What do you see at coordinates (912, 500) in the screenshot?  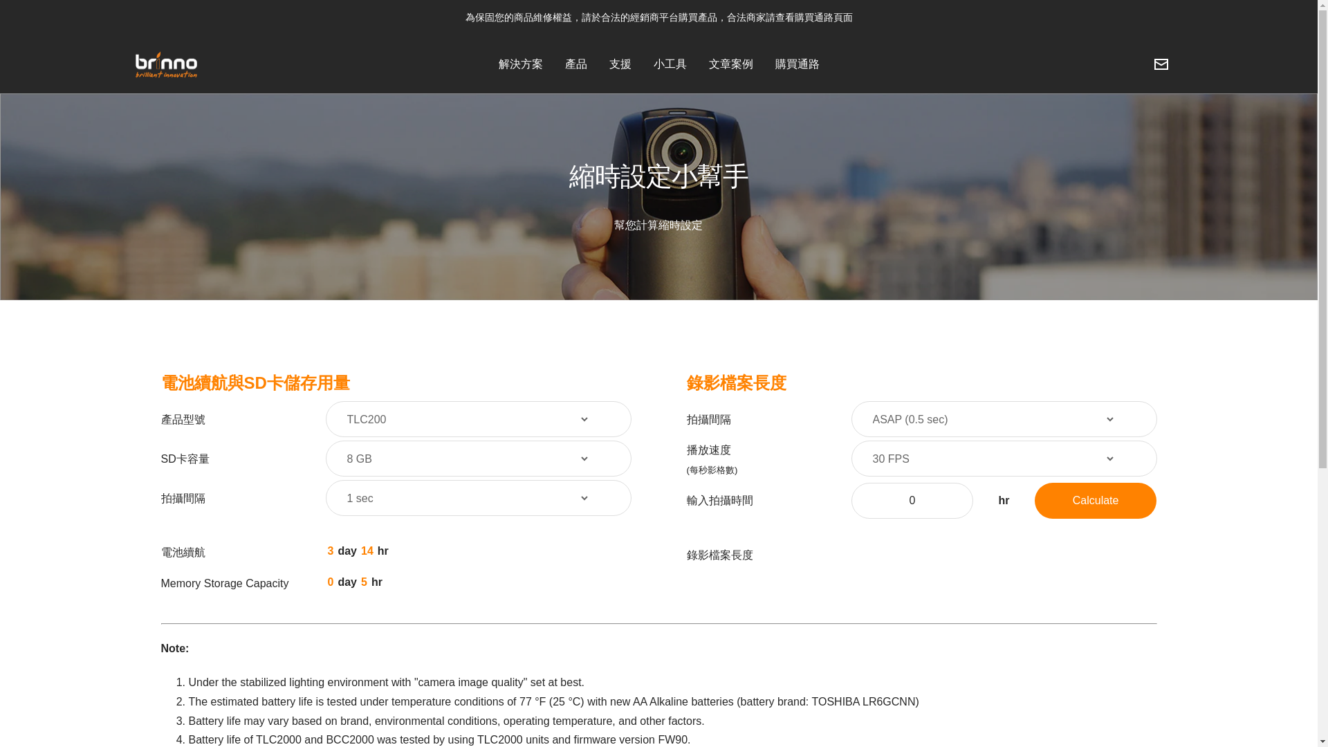 I see `0` at bounding box center [912, 500].